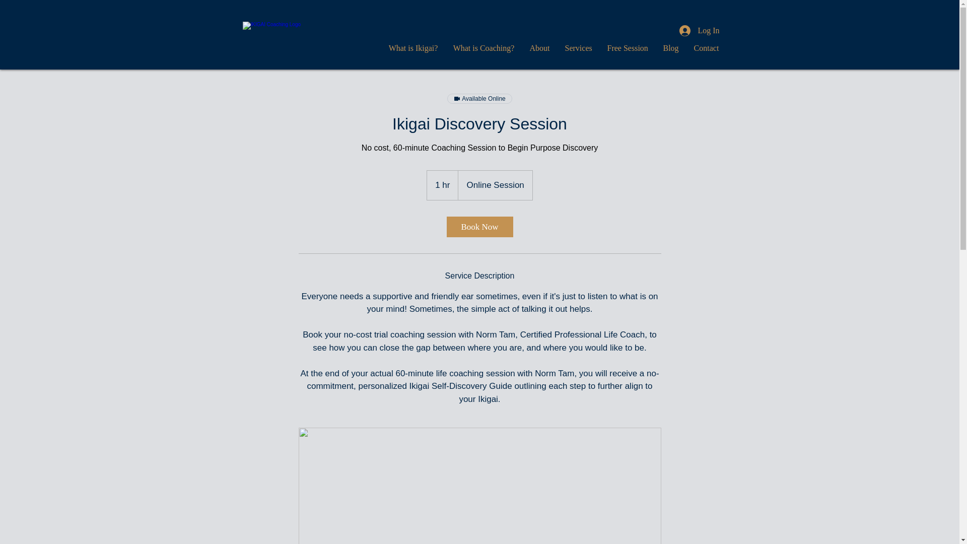  Describe the element at coordinates (413, 48) in the screenshot. I see `What is Ikigai?` at that location.